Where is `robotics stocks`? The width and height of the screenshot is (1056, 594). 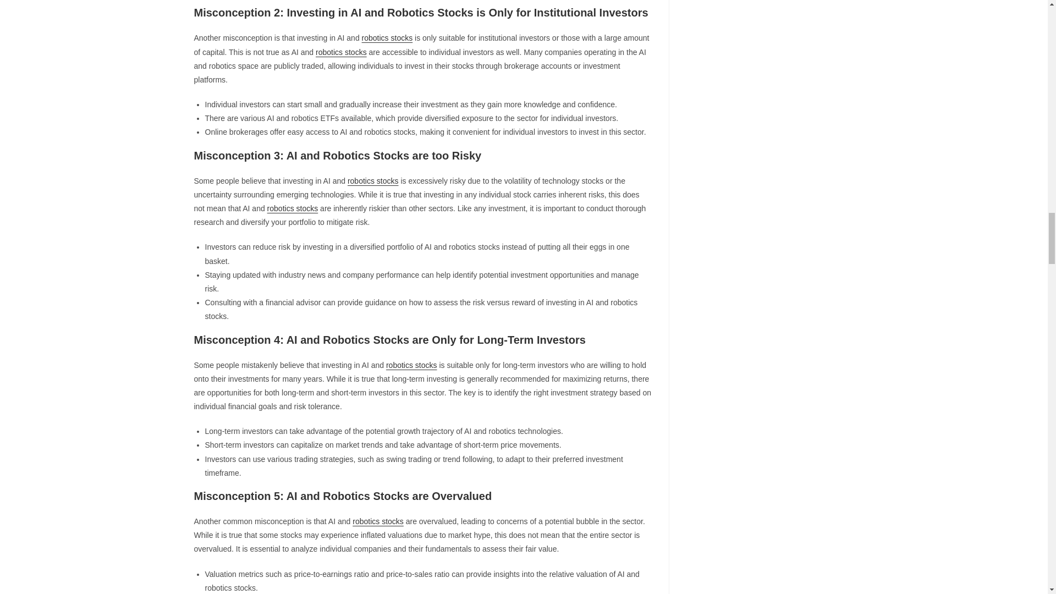
robotics stocks is located at coordinates (378, 521).